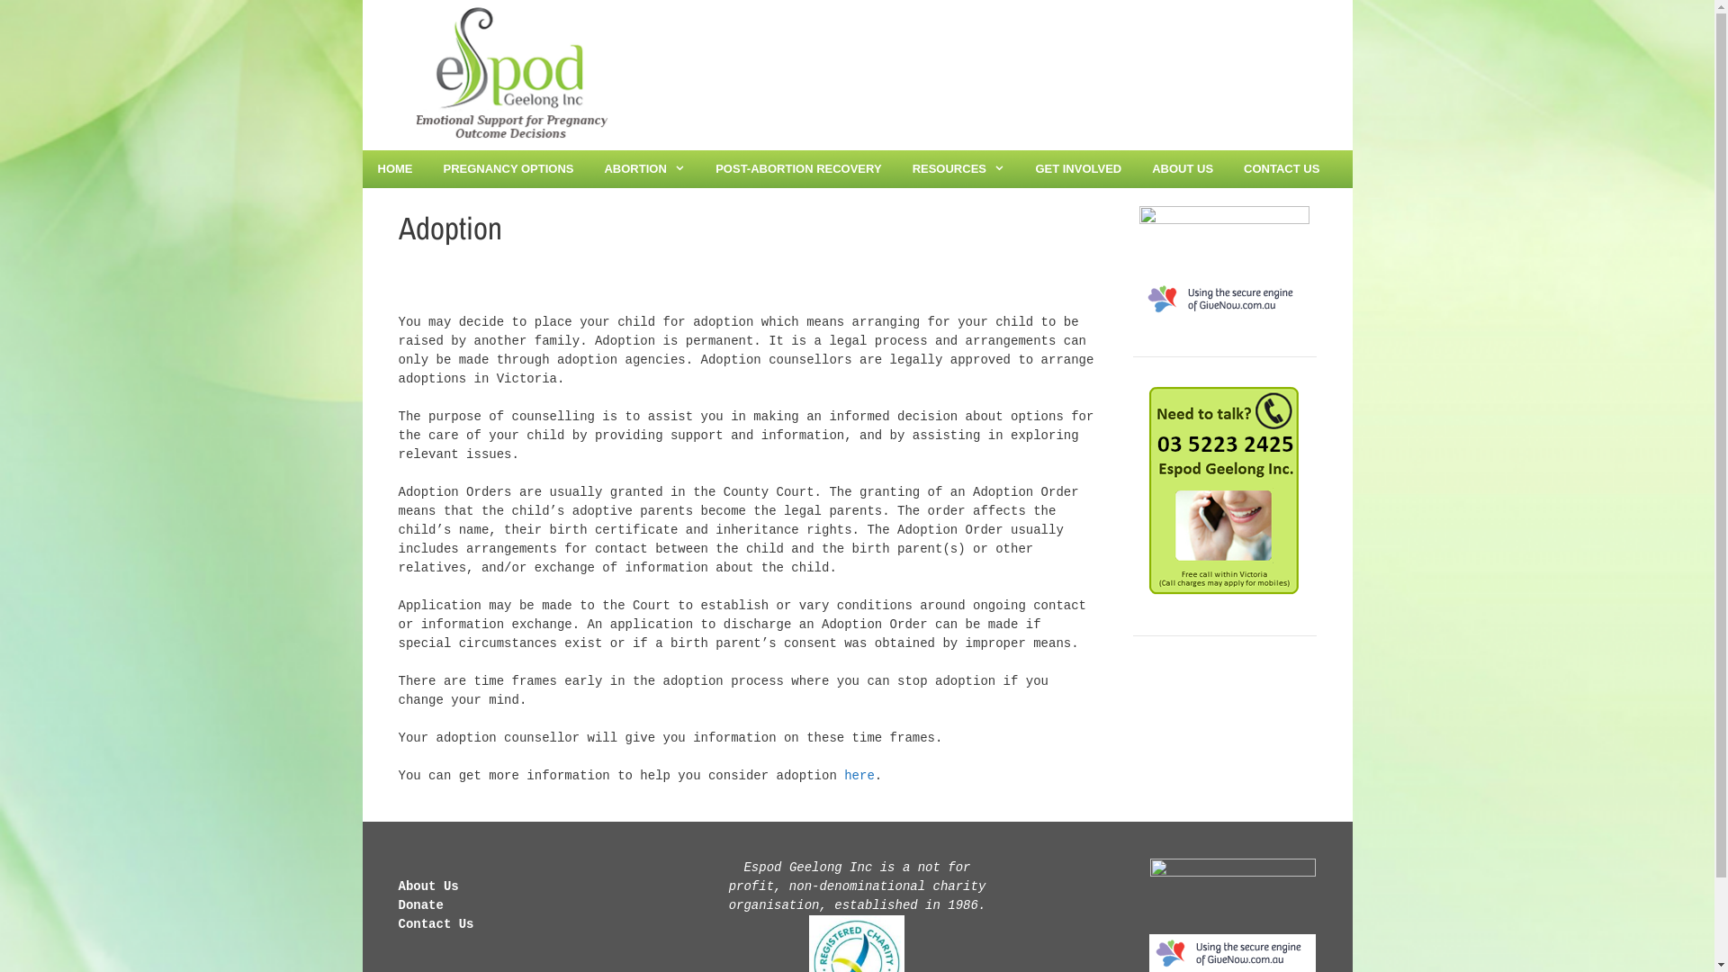 Image resolution: width=1728 pixels, height=972 pixels. What do you see at coordinates (419, 905) in the screenshot?
I see `Donate` at bounding box center [419, 905].